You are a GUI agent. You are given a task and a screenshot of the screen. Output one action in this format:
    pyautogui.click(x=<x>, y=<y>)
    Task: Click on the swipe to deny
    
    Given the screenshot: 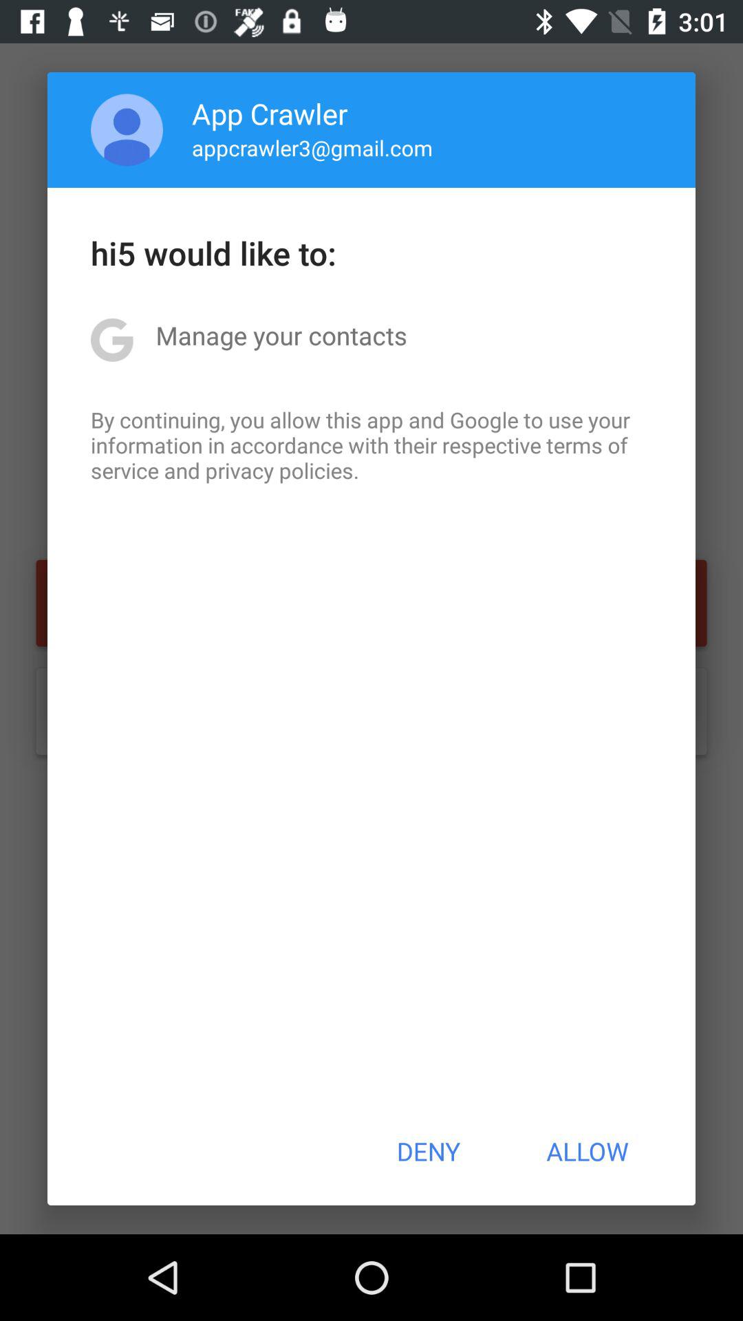 What is the action you would take?
    pyautogui.click(x=428, y=1151)
    